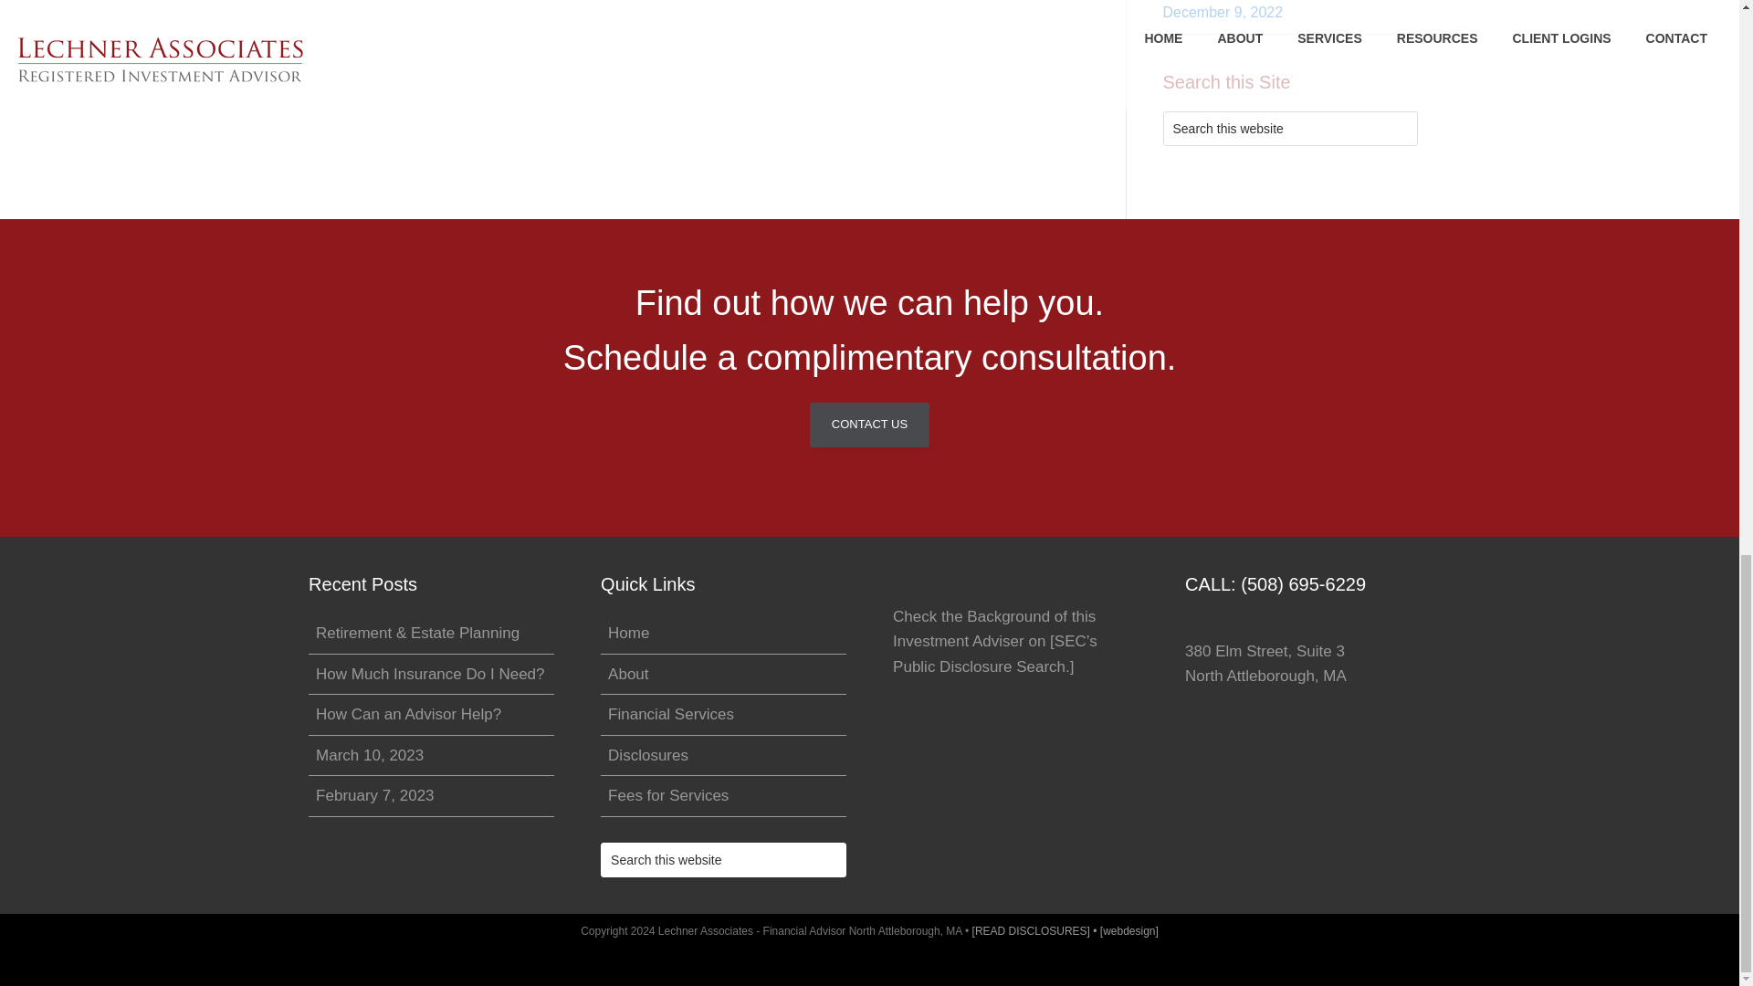 This screenshot has width=1753, height=986. I want to click on Disclosures, so click(648, 755).